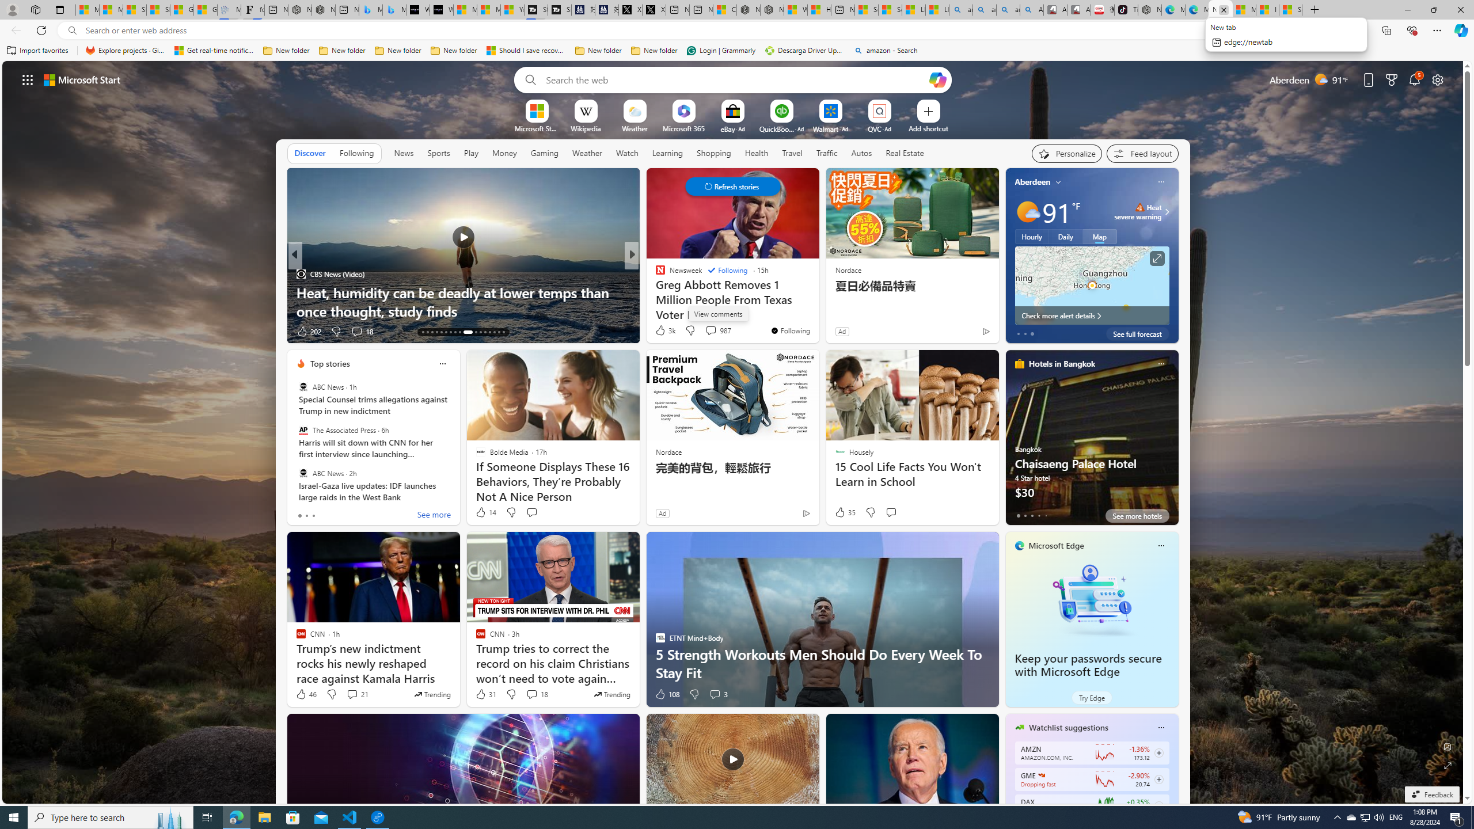  I want to click on GAMESTOP CORP., so click(1041, 775).